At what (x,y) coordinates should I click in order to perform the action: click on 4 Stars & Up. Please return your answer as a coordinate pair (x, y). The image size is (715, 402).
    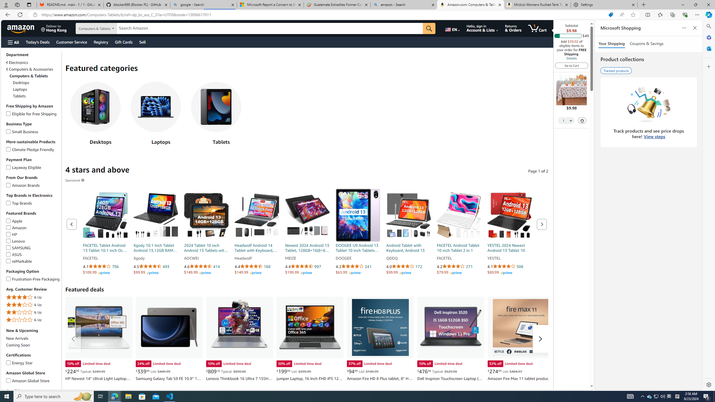
    Looking at the image, I should click on (33, 297).